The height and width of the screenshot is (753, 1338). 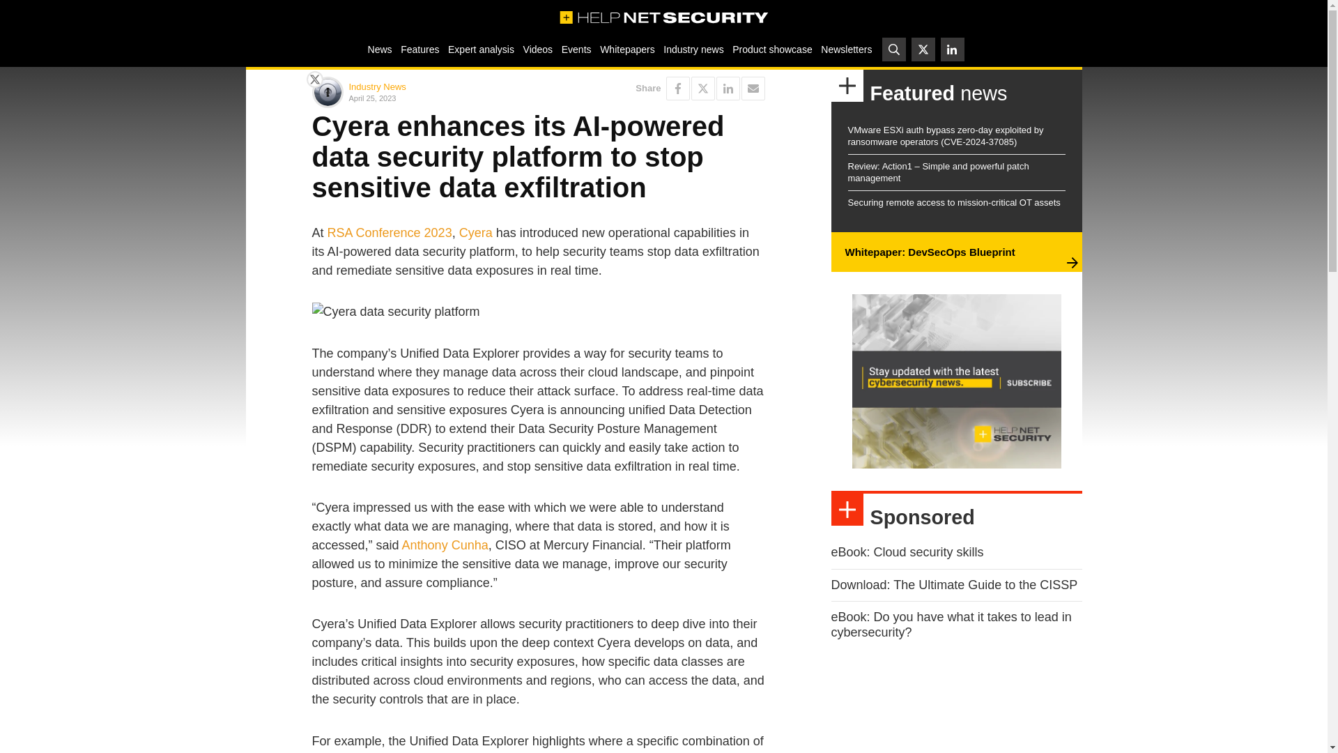 I want to click on Features, so click(x=420, y=49).